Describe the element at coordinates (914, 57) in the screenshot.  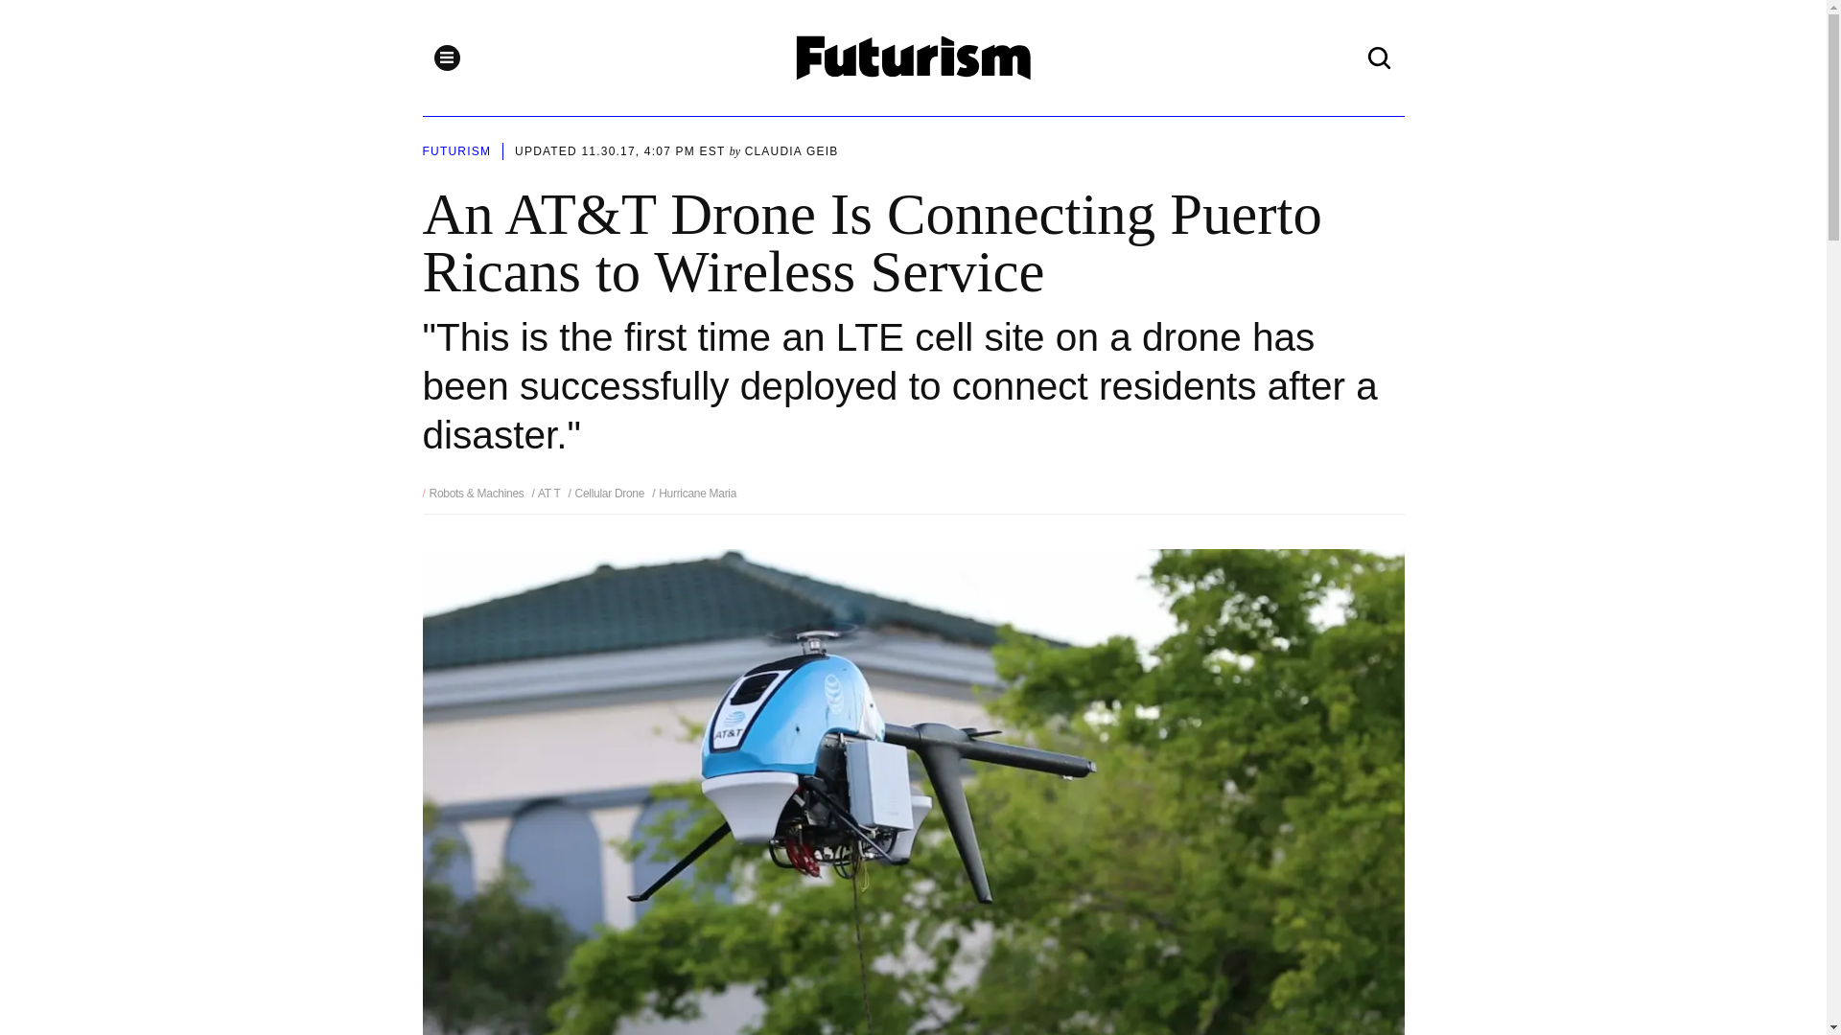
I see `Futurism` at that location.